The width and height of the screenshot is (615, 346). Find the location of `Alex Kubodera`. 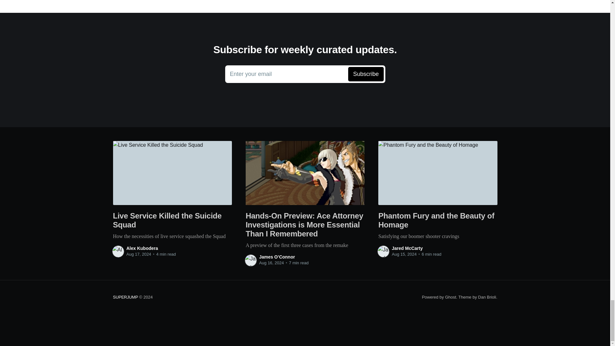

Alex Kubodera is located at coordinates (142, 248).